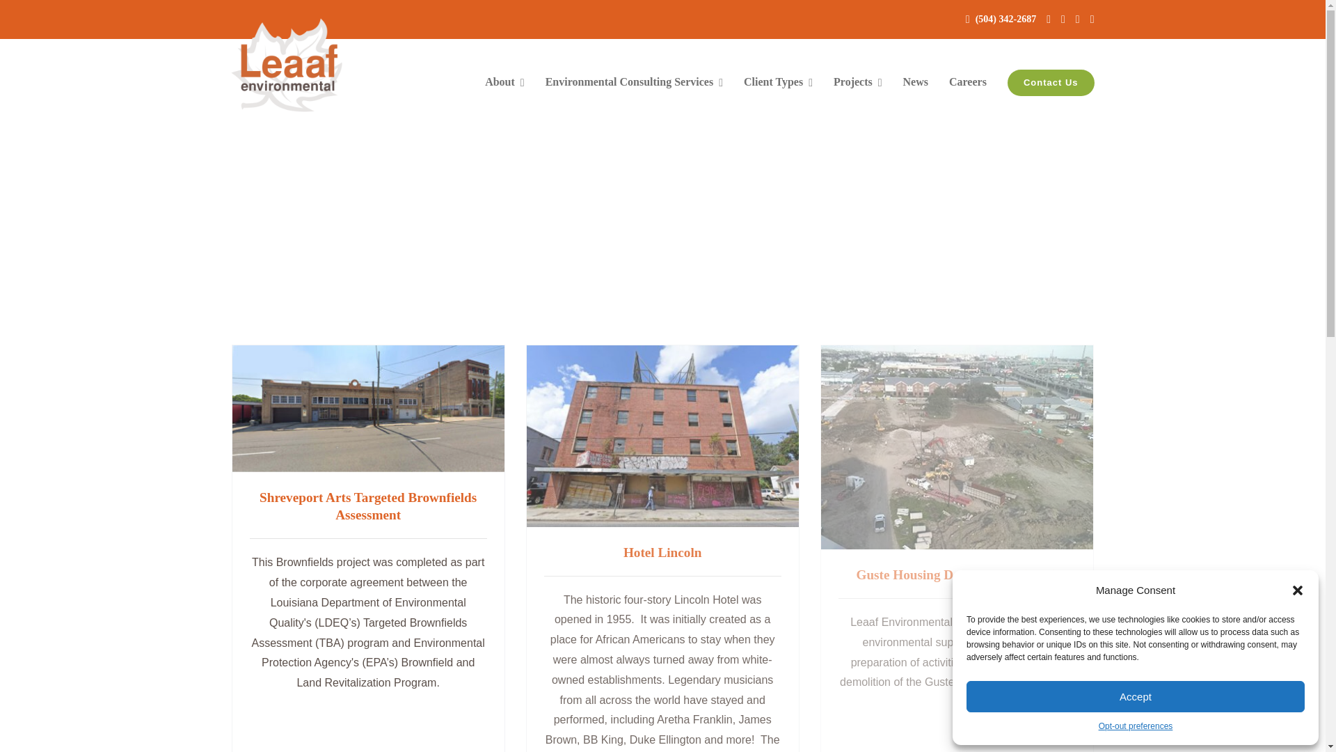 Image resolution: width=1336 pixels, height=752 pixels. What do you see at coordinates (1136, 727) in the screenshot?
I see `Opt-out preferences` at bounding box center [1136, 727].